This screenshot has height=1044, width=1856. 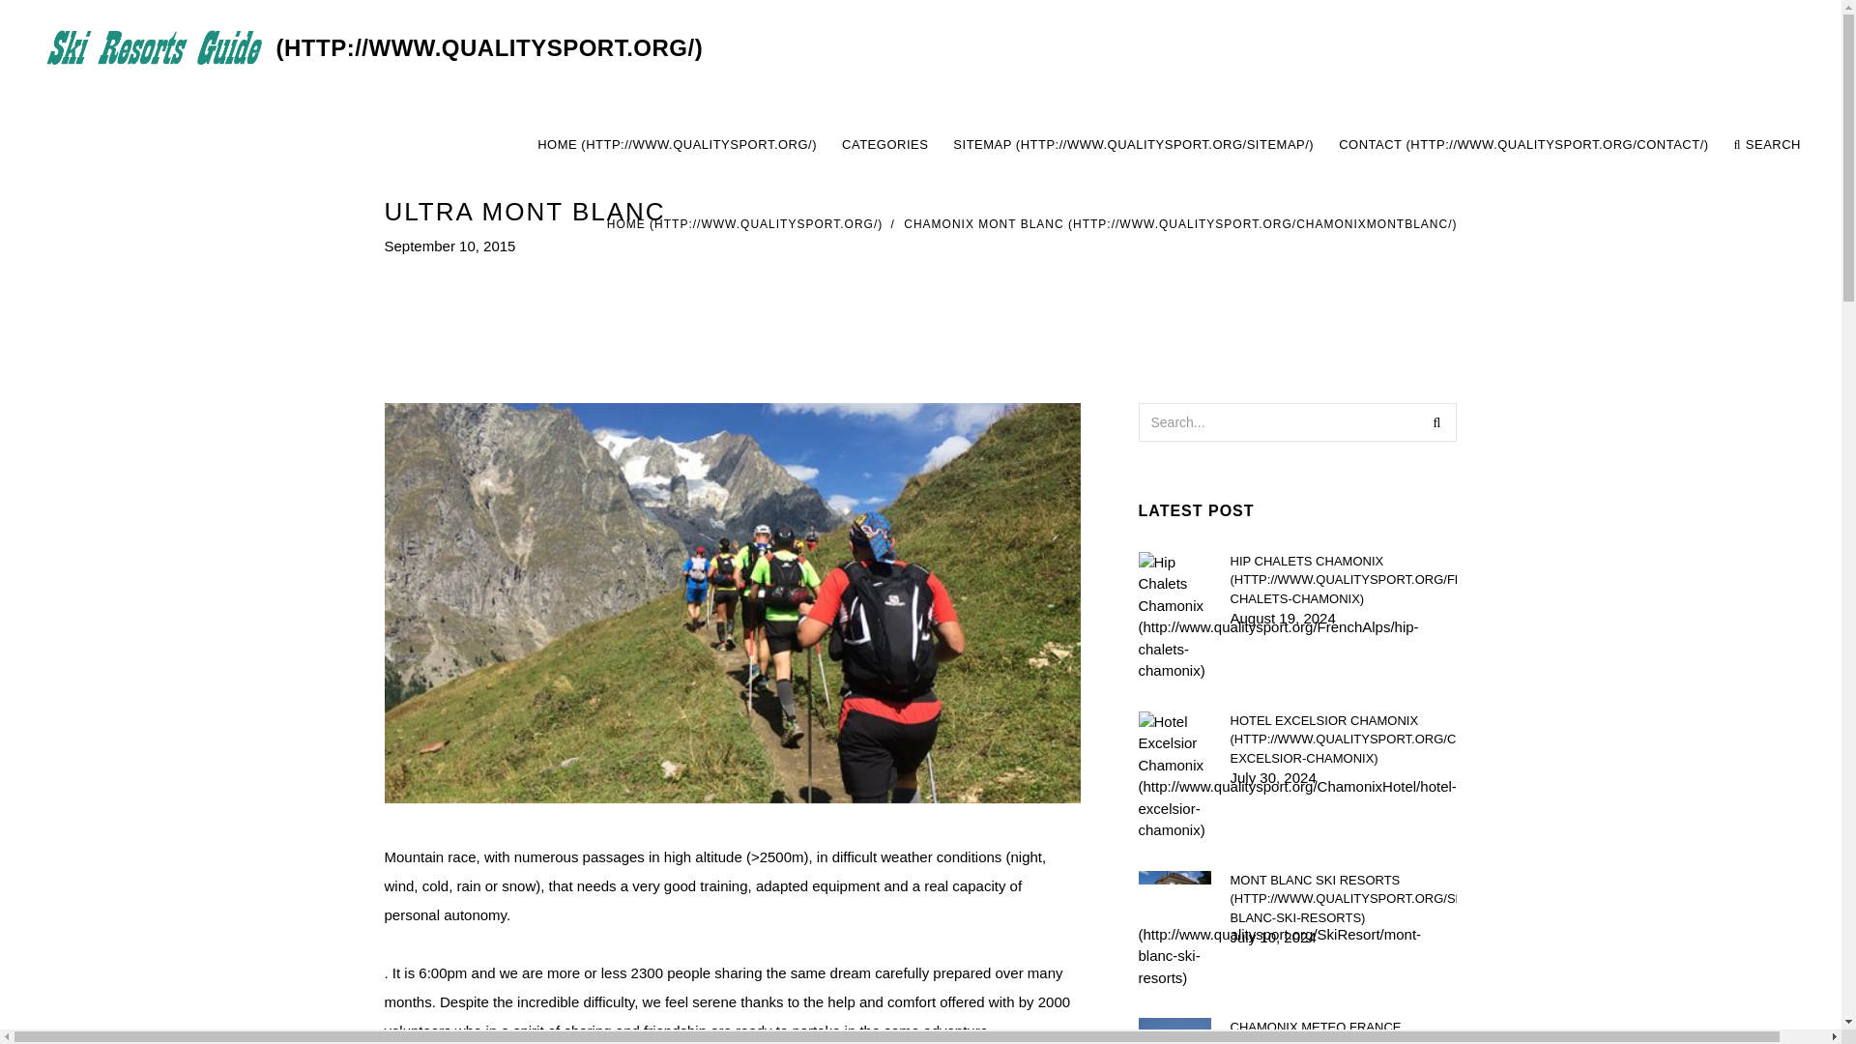 What do you see at coordinates (884, 145) in the screenshot?
I see `CATEGORIES` at bounding box center [884, 145].